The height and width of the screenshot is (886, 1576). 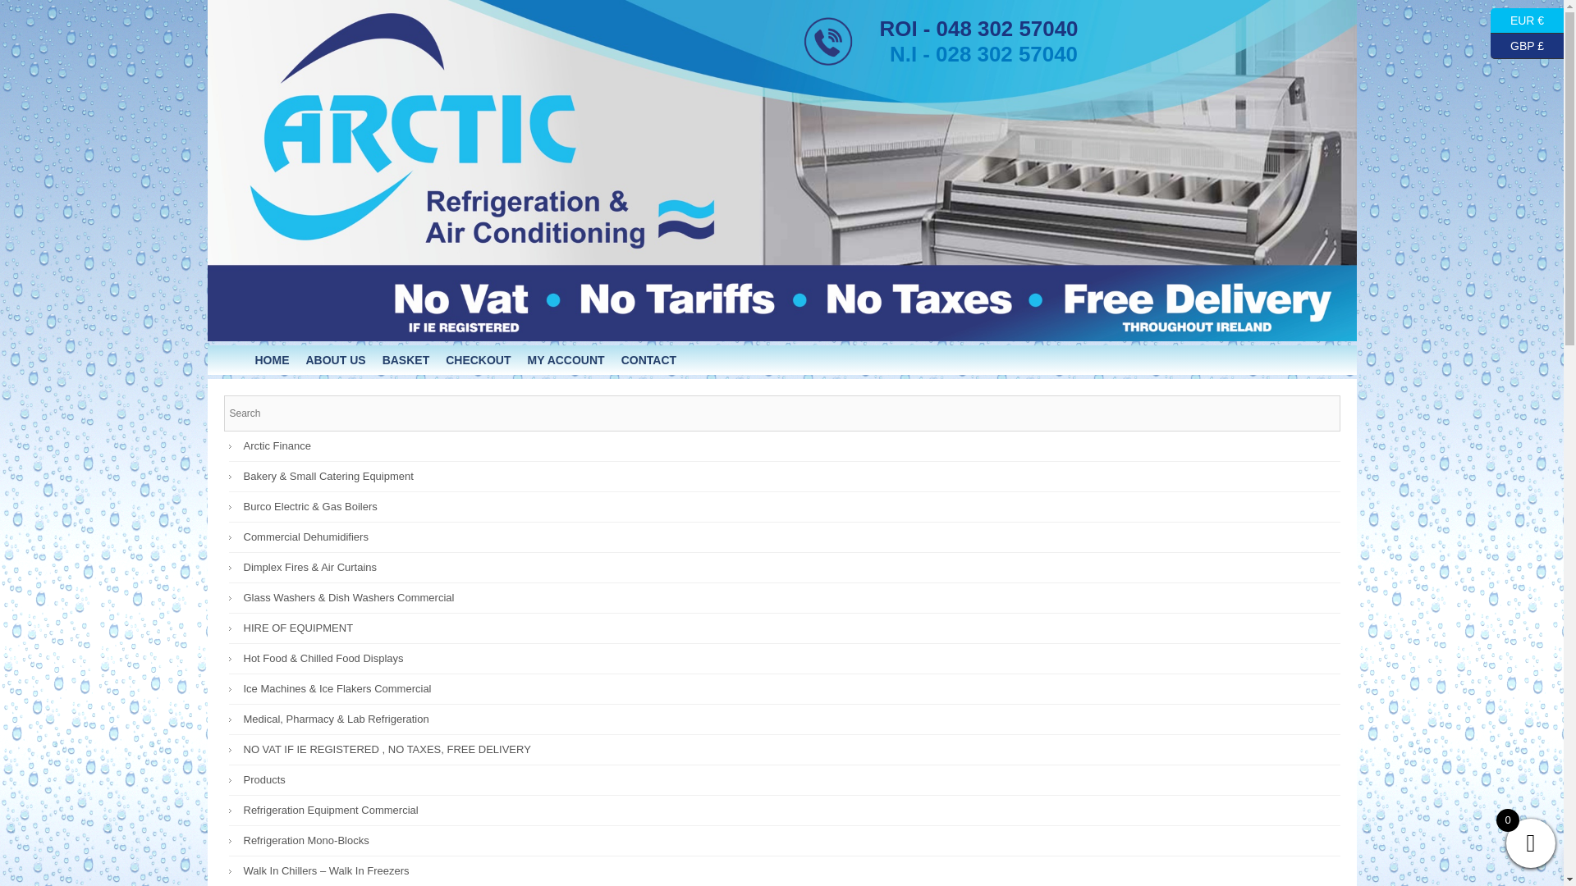 What do you see at coordinates (405, 359) in the screenshot?
I see `BASKET` at bounding box center [405, 359].